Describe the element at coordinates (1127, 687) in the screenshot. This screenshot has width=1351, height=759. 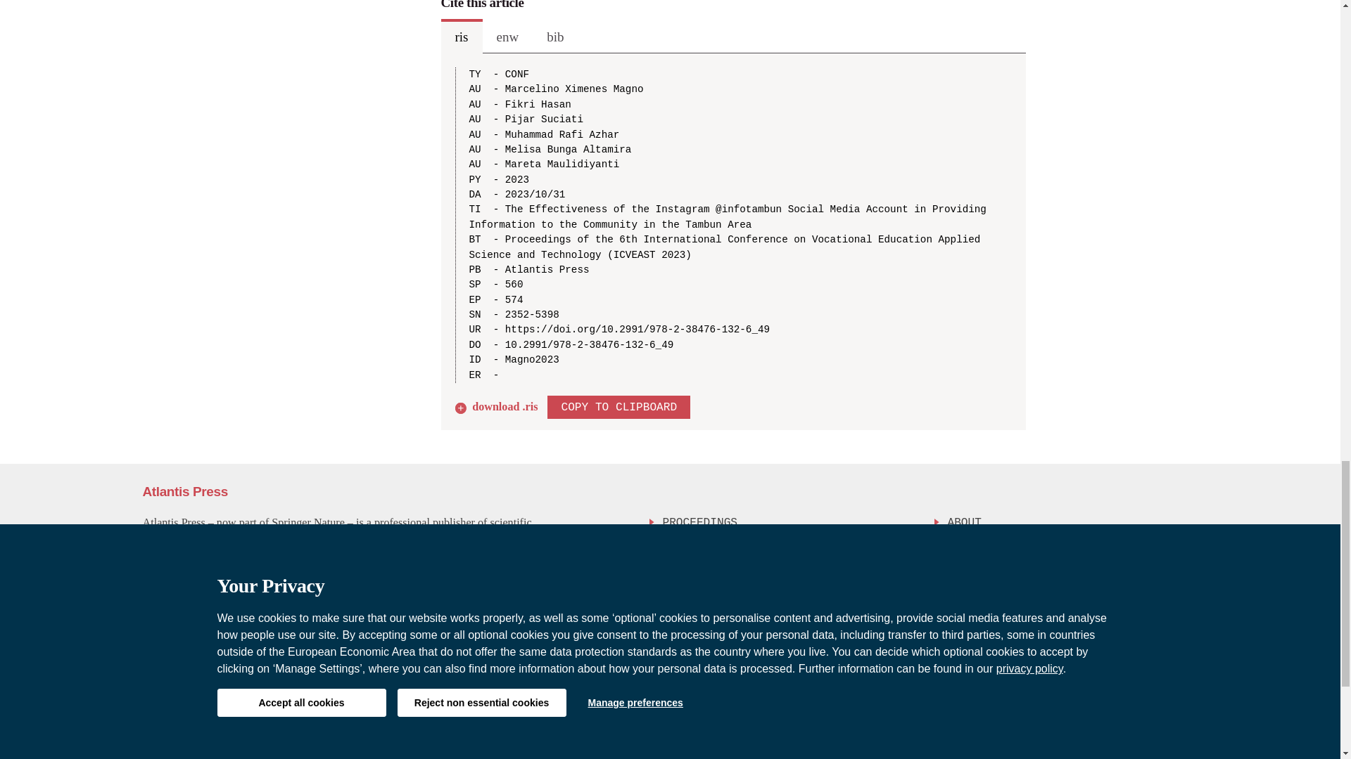
I see `Facebook` at that location.